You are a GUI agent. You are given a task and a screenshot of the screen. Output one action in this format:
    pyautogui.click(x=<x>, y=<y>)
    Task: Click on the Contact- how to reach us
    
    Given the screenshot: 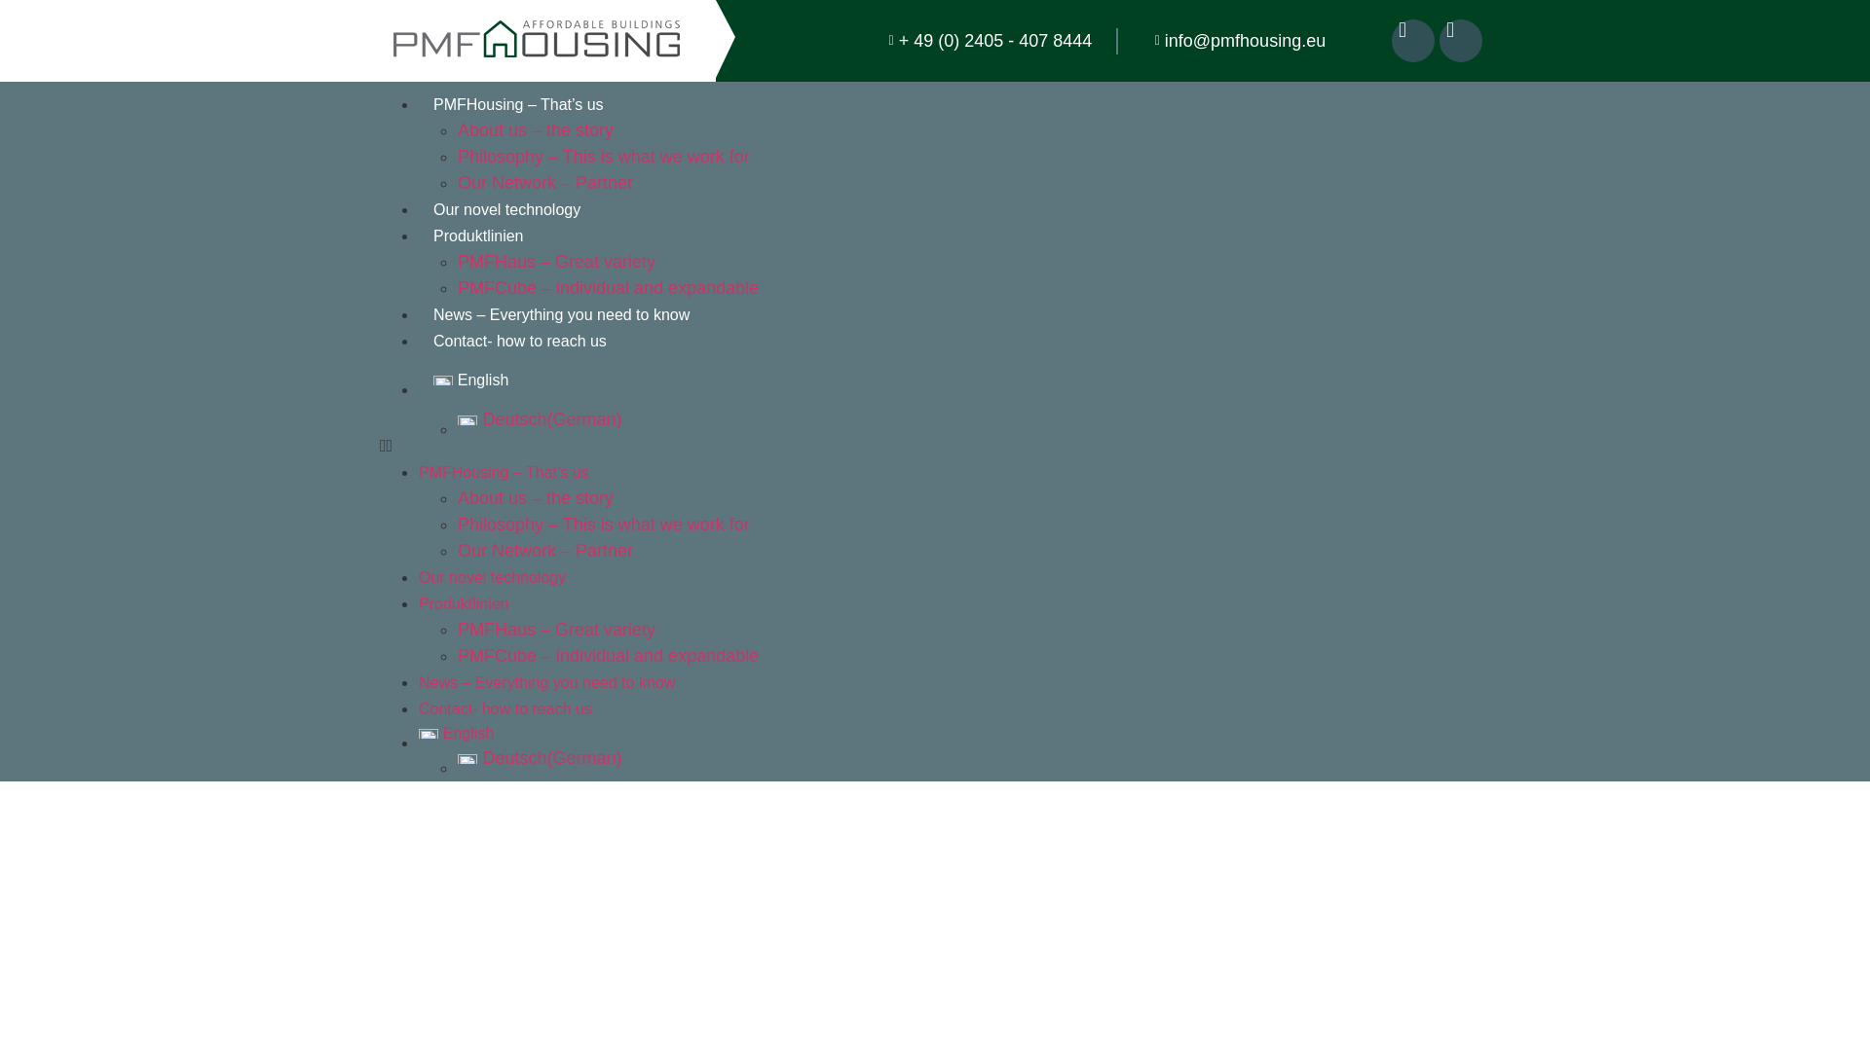 What is the action you would take?
    pyautogui.click(x=505, y=708)
    